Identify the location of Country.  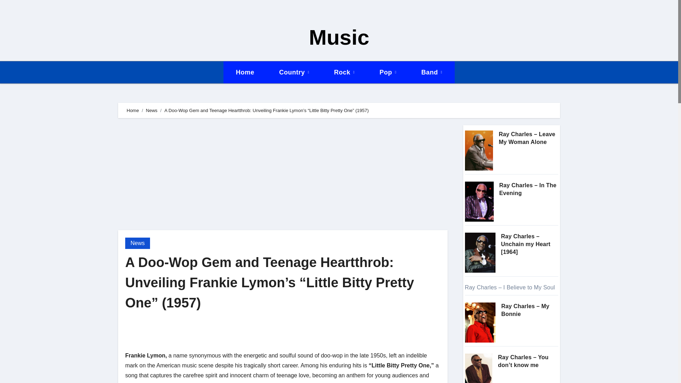
(294, 72).